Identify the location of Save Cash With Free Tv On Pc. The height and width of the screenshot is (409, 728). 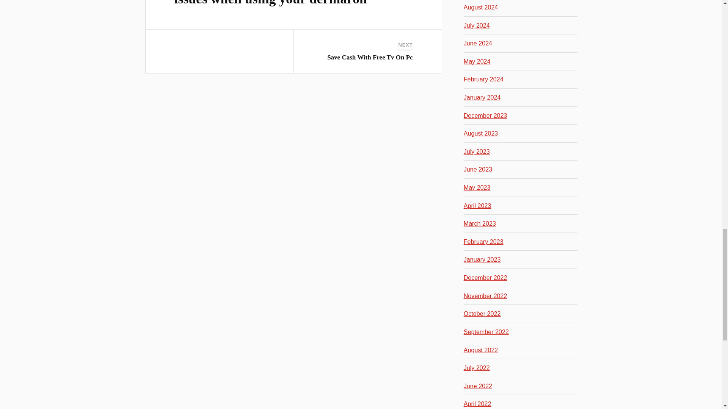
(370, 57).